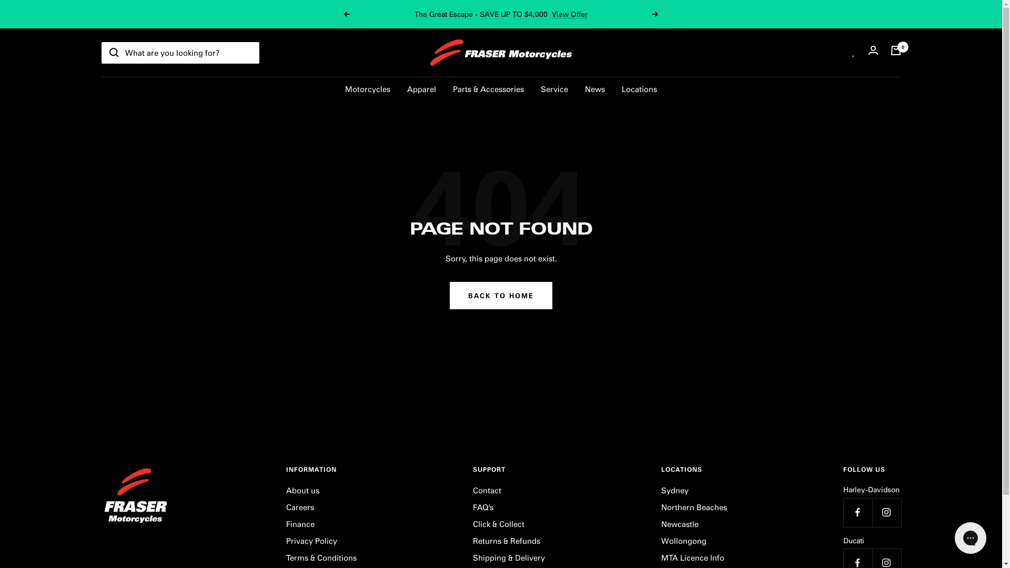 Image resolution: width=1010 pixels, height=568 pixels. I want to click on News, so click(595, 88).